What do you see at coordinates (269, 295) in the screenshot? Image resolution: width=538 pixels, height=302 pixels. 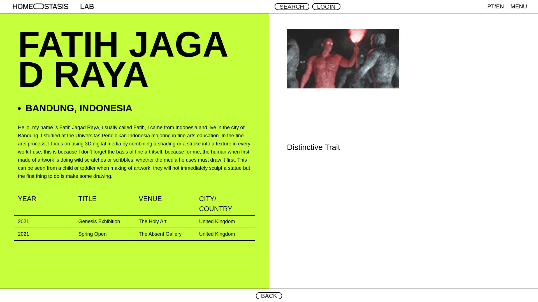 I see `BACK` at bounding box center [269, 295].